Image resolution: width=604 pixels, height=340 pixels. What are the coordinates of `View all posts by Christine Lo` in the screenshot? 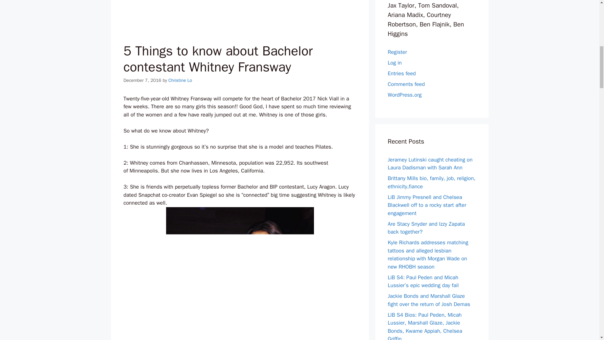 It's located at (180, 80).